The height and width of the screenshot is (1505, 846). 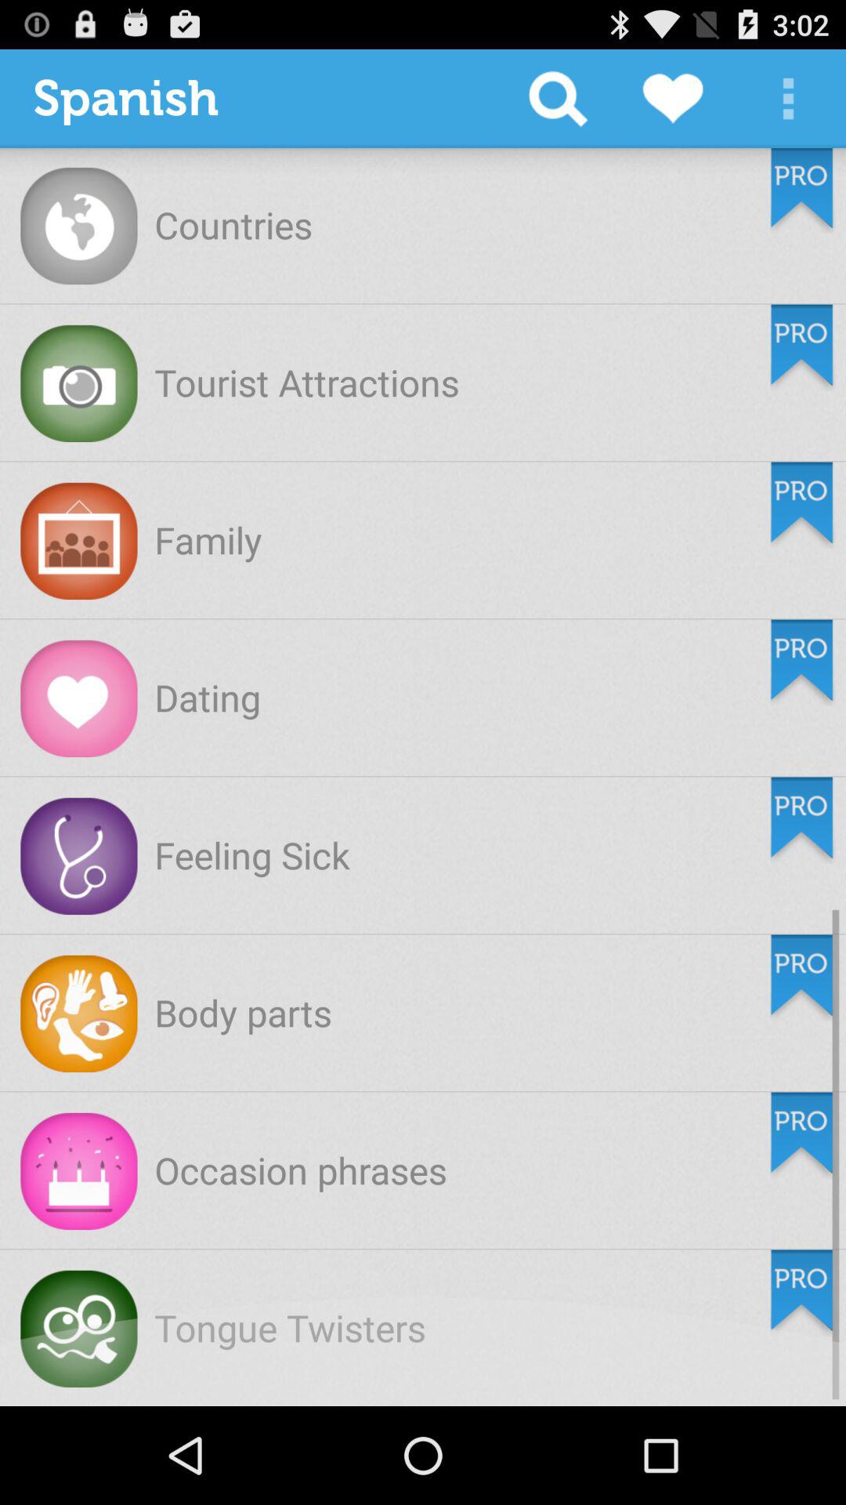 I want to click on jump until the dating icon, so click(x=208, y=698).